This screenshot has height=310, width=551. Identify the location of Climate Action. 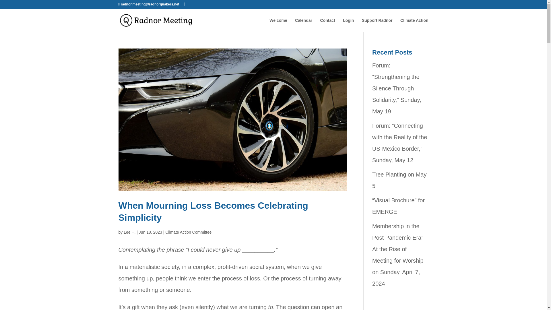
(414, 25).